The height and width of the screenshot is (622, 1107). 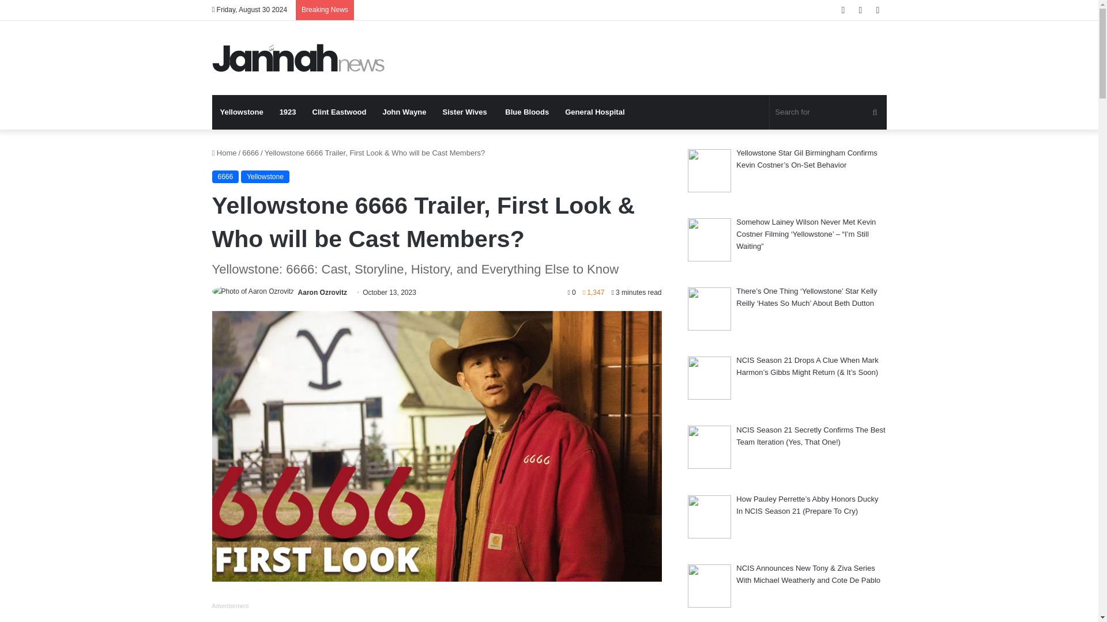 What do you see at coordinates (466, 112) in the screenshot?
I see `Sister Wives ` at bounding box center [466, 112].